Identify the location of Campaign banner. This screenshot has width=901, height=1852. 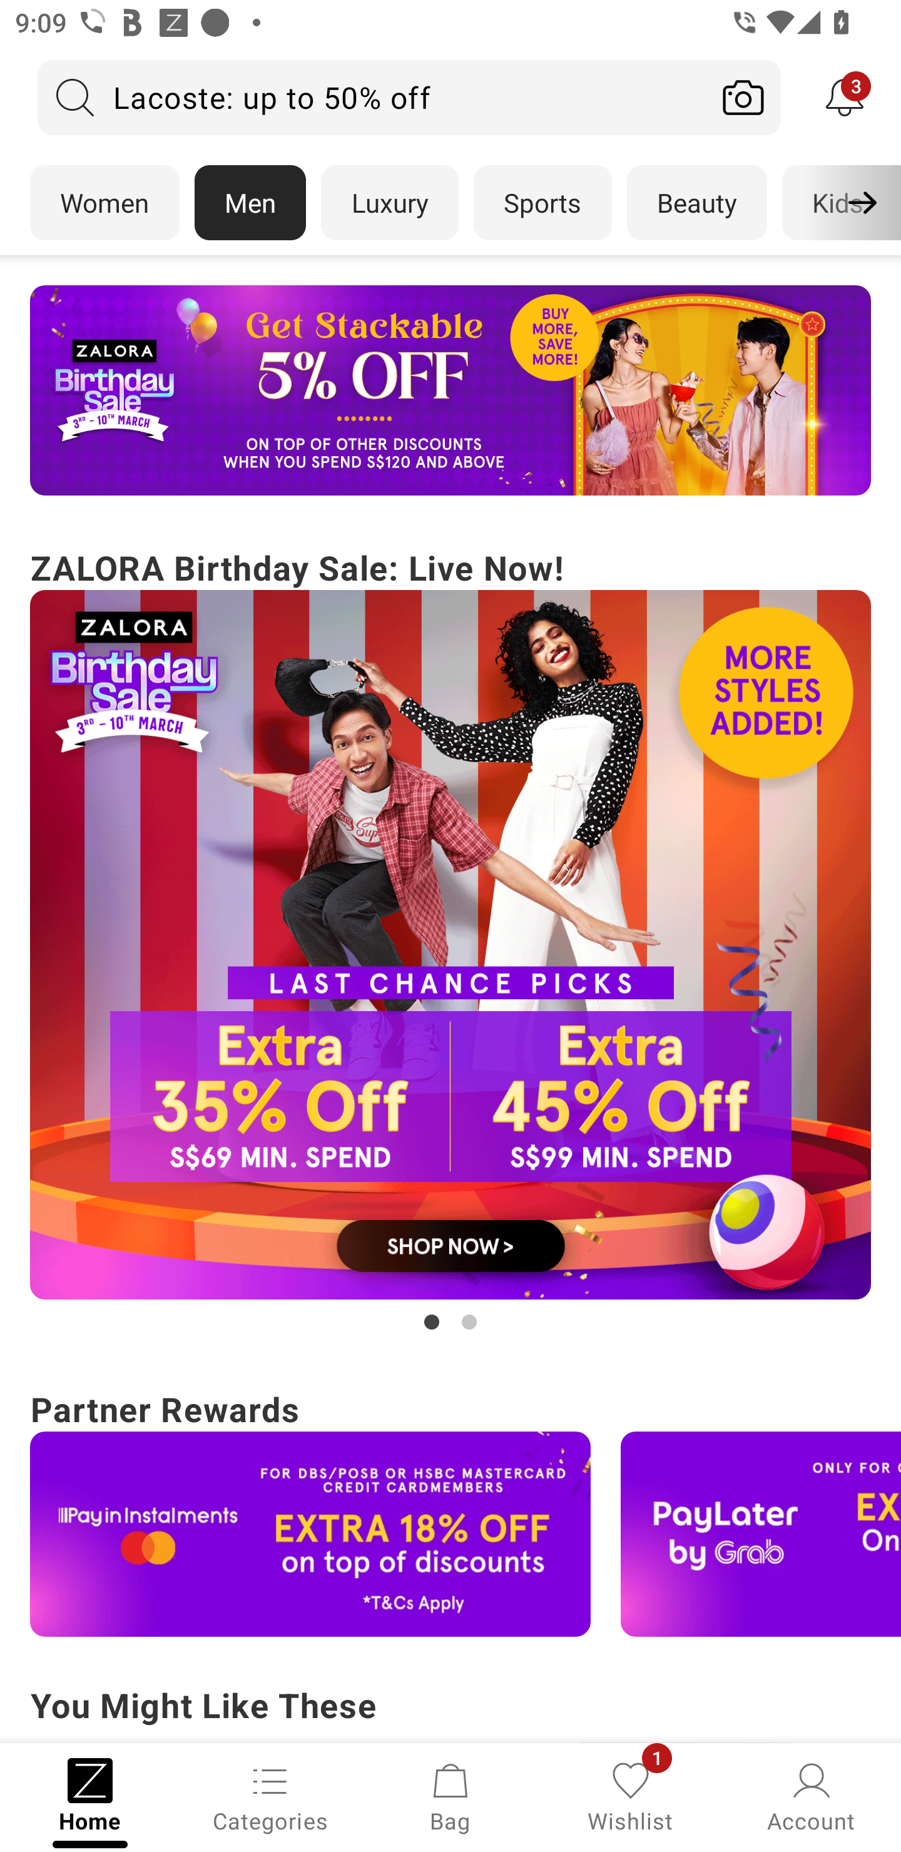
(450, 390).